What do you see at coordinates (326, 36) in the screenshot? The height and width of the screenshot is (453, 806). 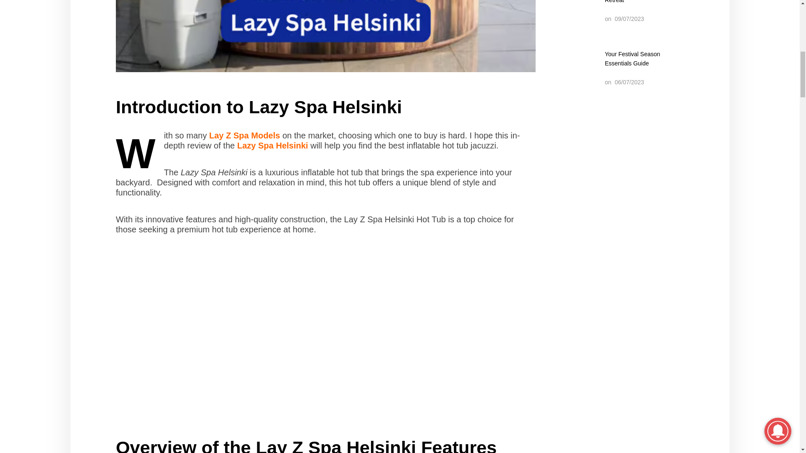 I see `In-depth Review of The Lazy Spa Helsinki` at bounding box center [326, 36].